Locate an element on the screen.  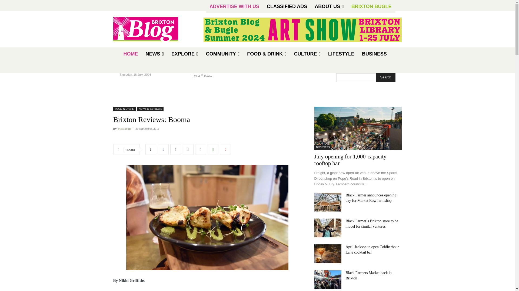
Facebook is located at coordinates (163, 149).